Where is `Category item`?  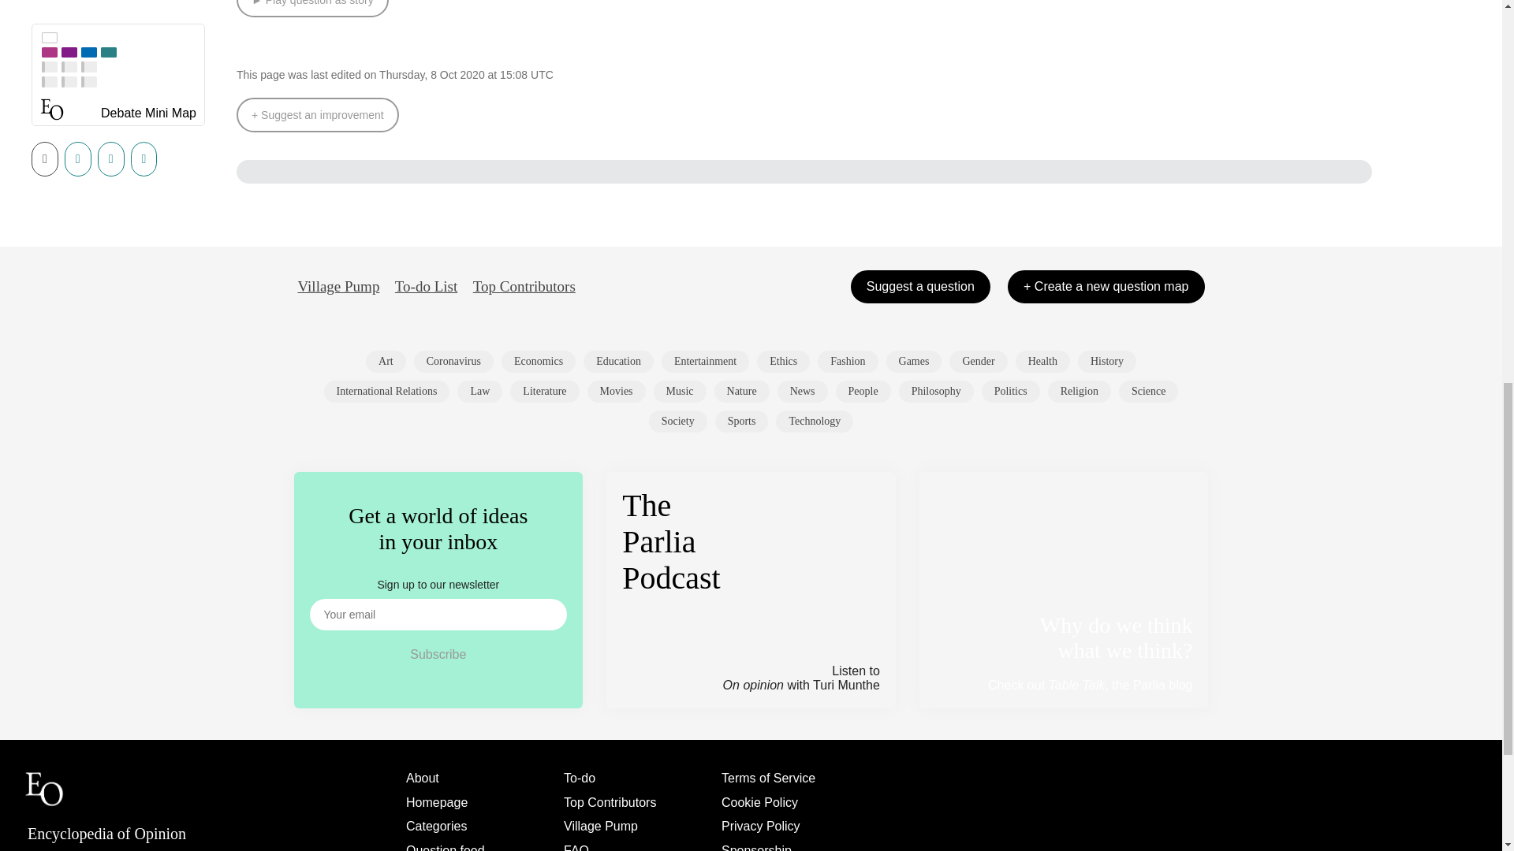
Category item is located at coordinates (479, 391).